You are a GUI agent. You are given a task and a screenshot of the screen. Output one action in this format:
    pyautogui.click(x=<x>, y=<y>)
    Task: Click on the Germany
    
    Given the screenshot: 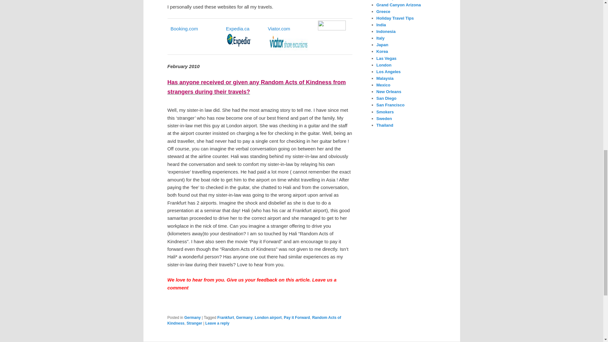 What is the action you would take?
    pyautogui.click(x=385, y=0)
    